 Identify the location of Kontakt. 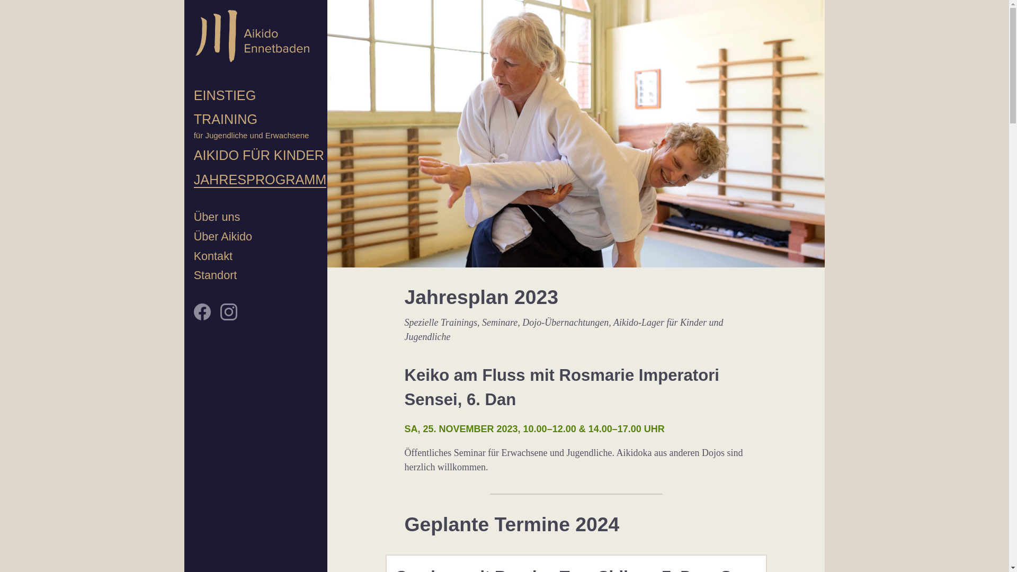
(213, 256).